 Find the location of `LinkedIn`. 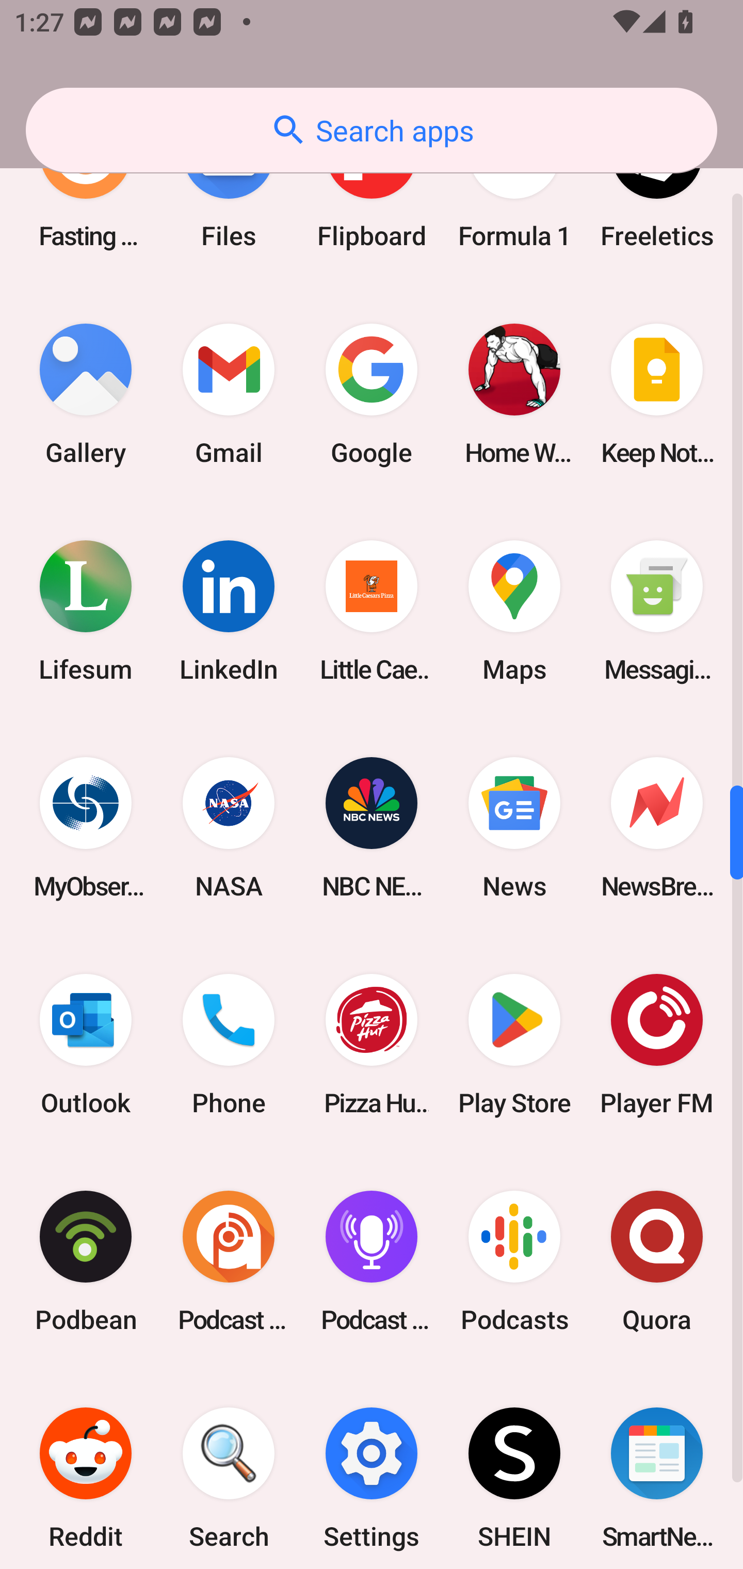

LinkedIn is located at coordinates (229, 611).